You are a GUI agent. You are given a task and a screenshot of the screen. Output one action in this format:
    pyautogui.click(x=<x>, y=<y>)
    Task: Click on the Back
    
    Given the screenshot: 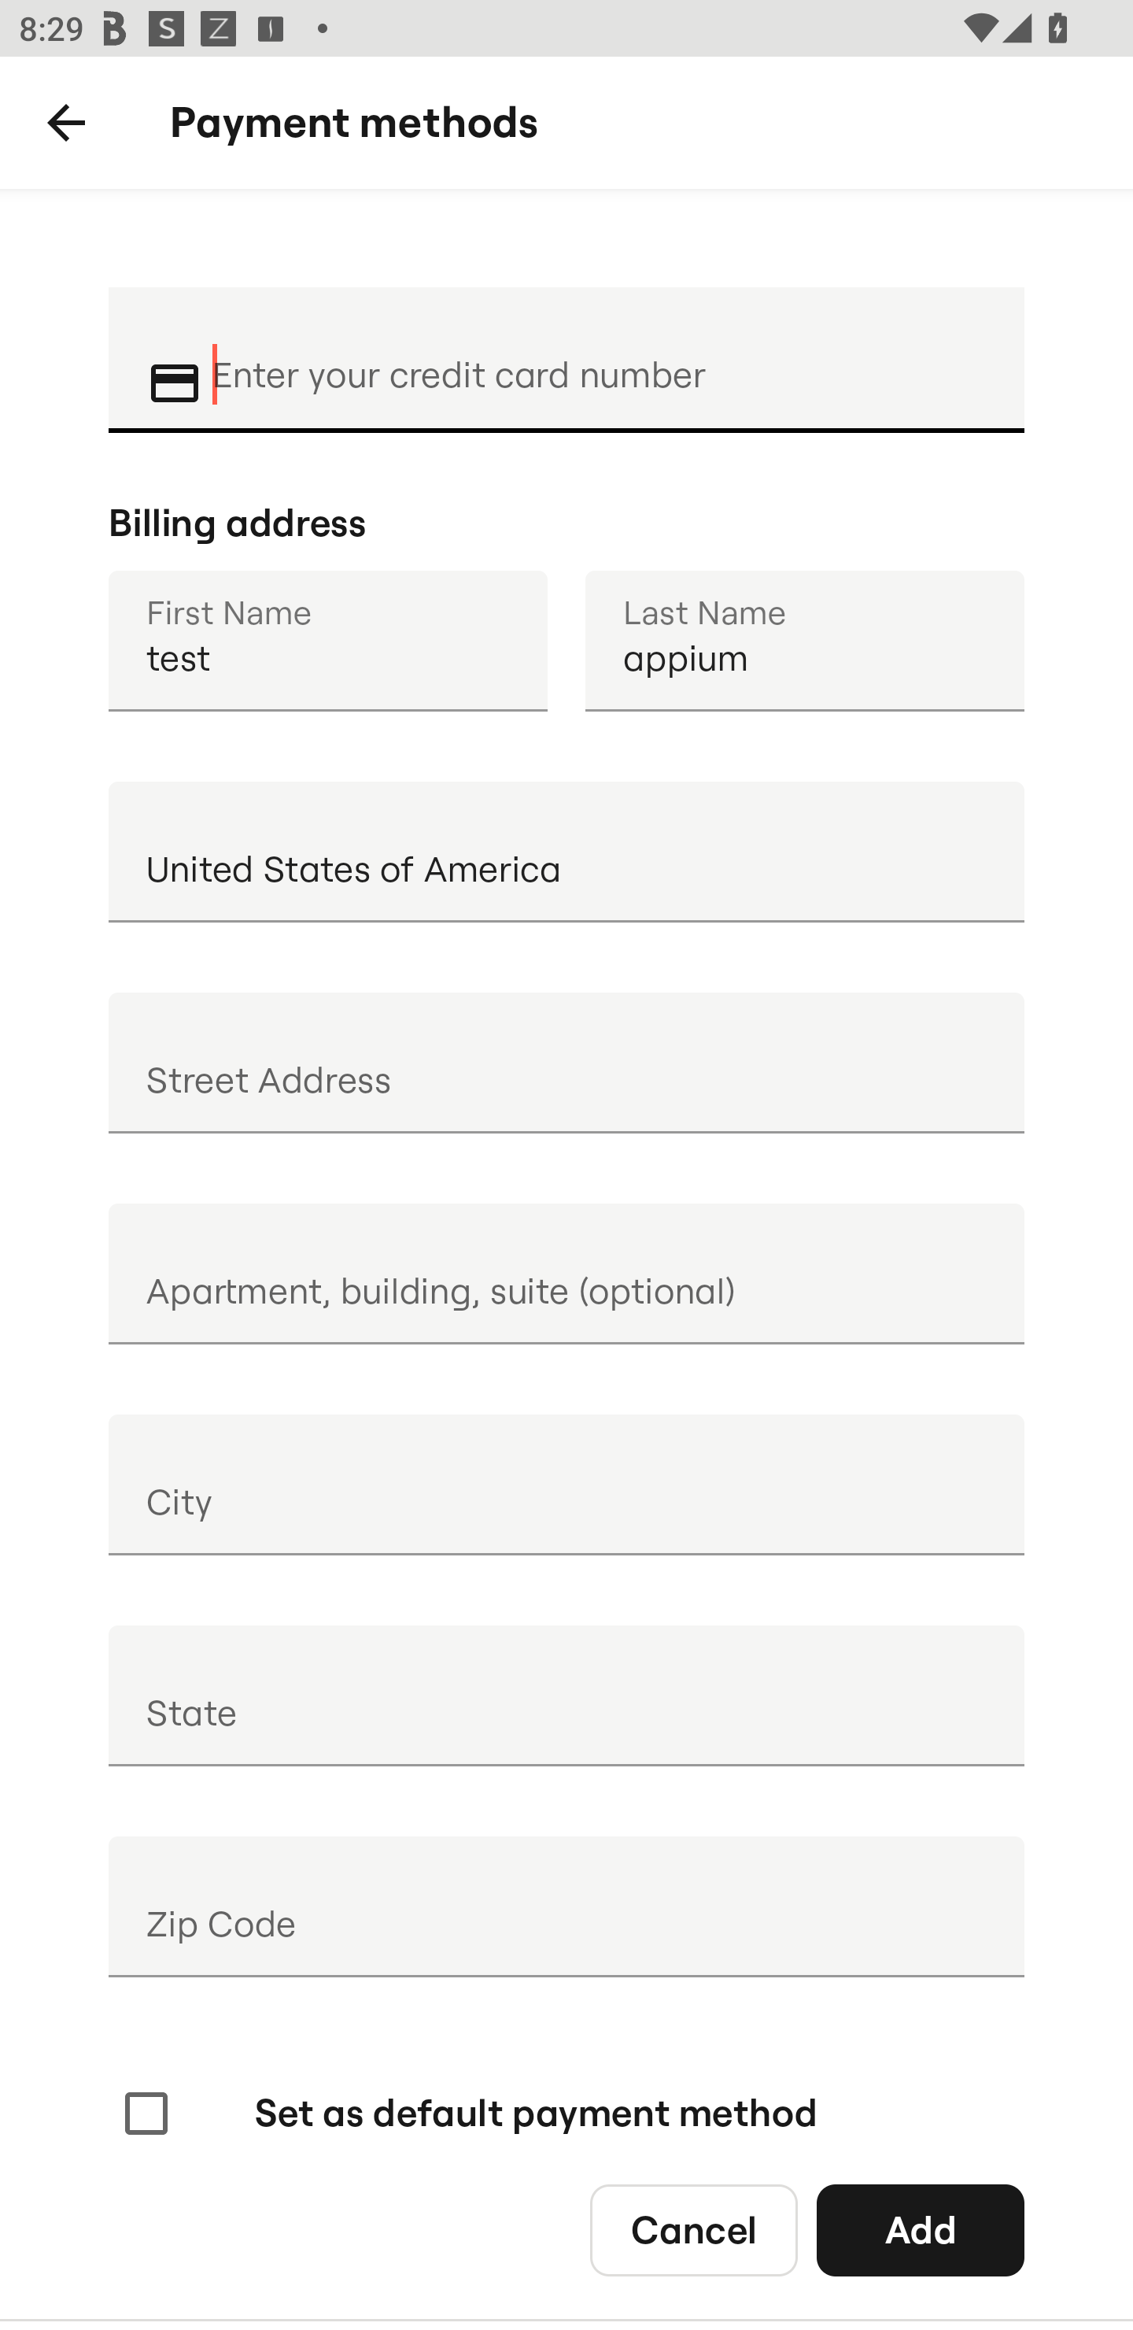 What is the action you would take?
    pyautogui.click(x=66, y=123)
    